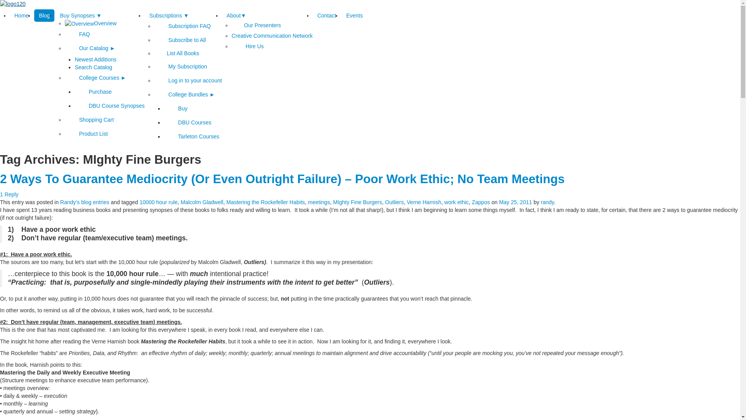  Describe the element at coordinates (44, 16) in the screenshot. I see `Blog` at that location.